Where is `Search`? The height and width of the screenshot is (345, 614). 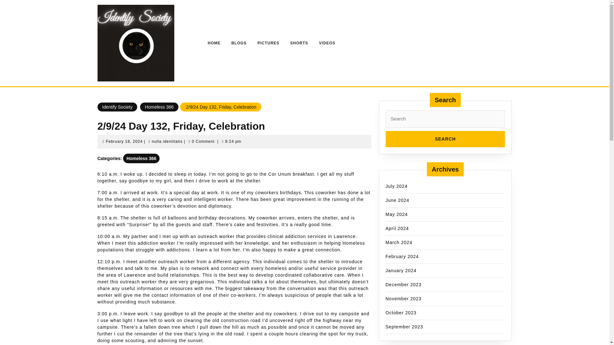
Search is located at coordinates (214, 43).